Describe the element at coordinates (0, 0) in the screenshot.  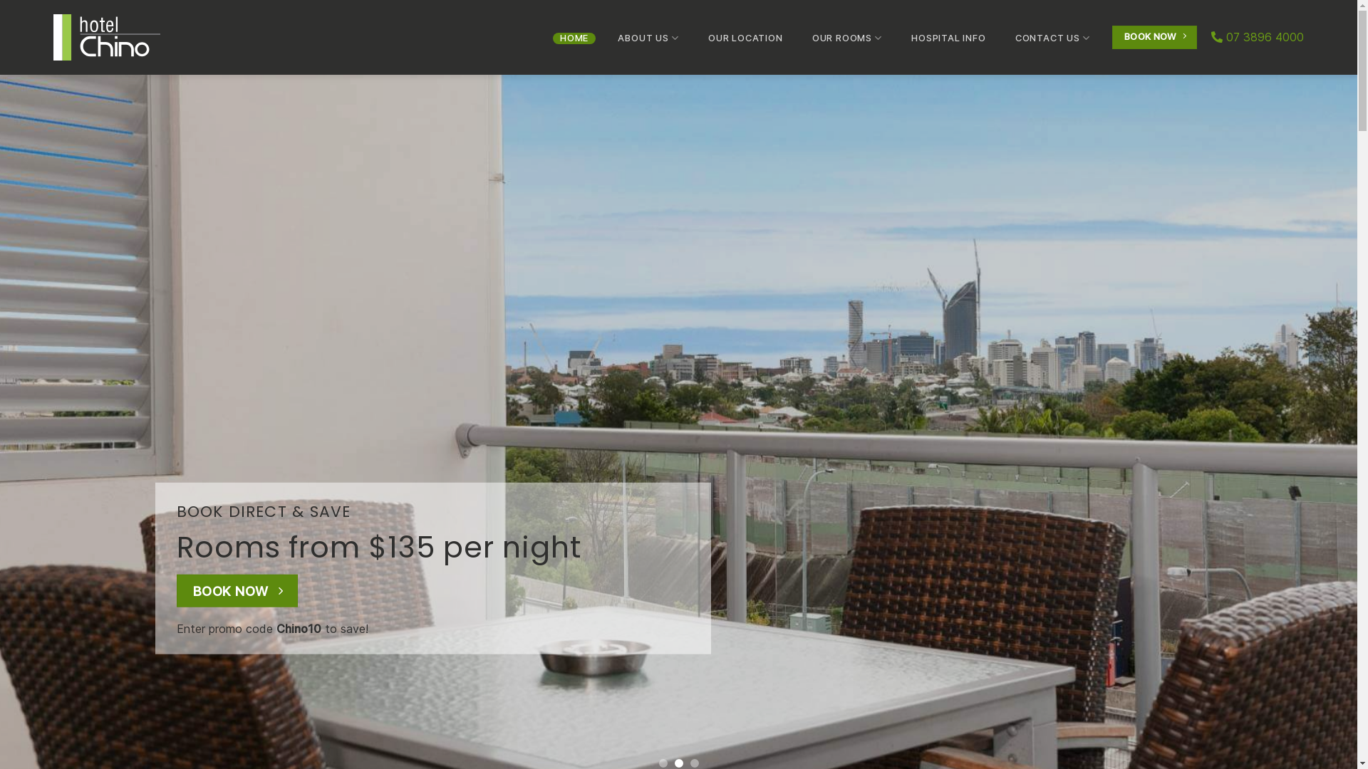
I see `Skip to content` at that location.